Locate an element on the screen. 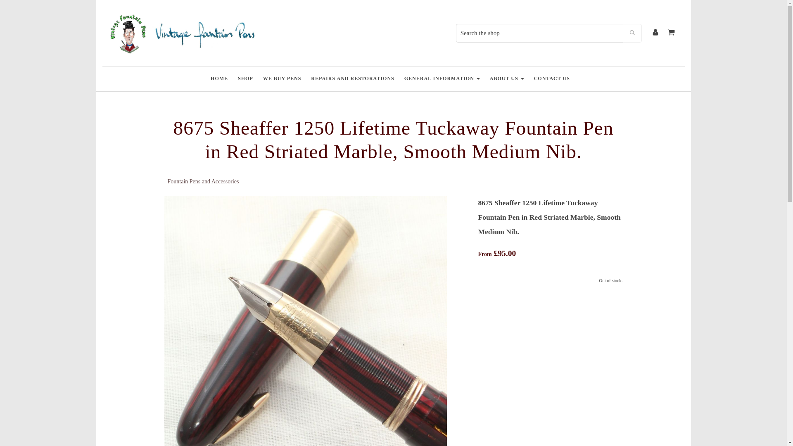  SHOP is located at coordinates (245, 78).